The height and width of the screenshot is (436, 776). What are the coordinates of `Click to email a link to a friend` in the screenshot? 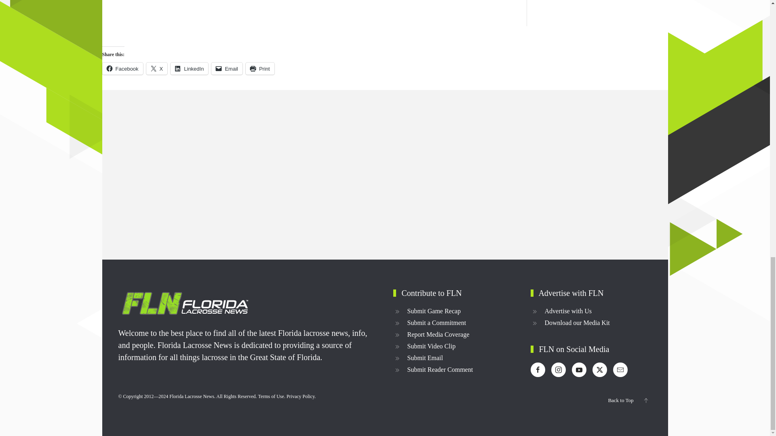 It's located at (226, 69).